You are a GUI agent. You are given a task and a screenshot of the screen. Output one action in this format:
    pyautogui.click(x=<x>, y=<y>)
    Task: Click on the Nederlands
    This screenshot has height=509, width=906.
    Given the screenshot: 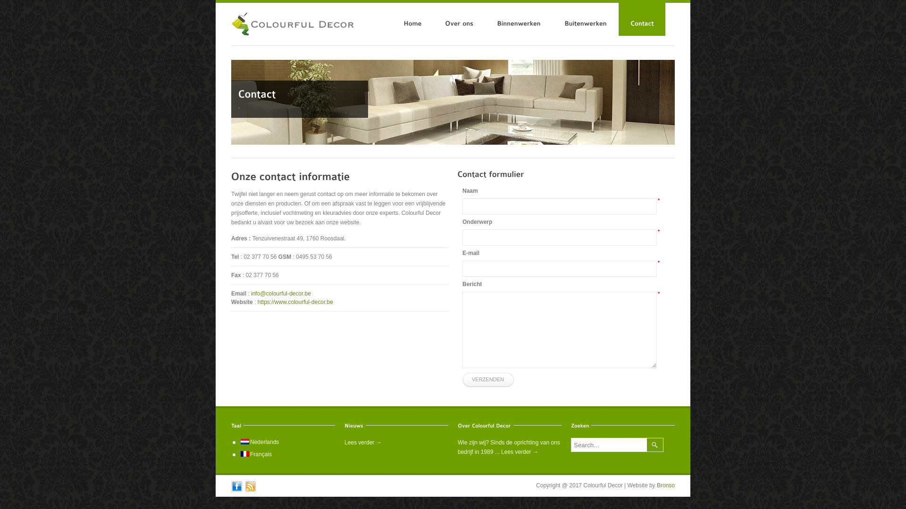 What is the action you would take?
    pyautogui.click(x=260, y=442)
    